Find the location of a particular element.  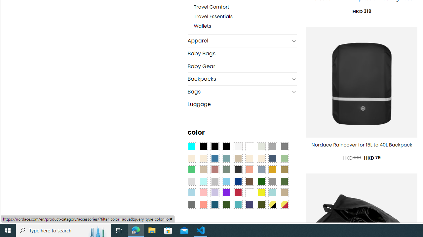

Travel Comfort is located at coordinates (211, 7).